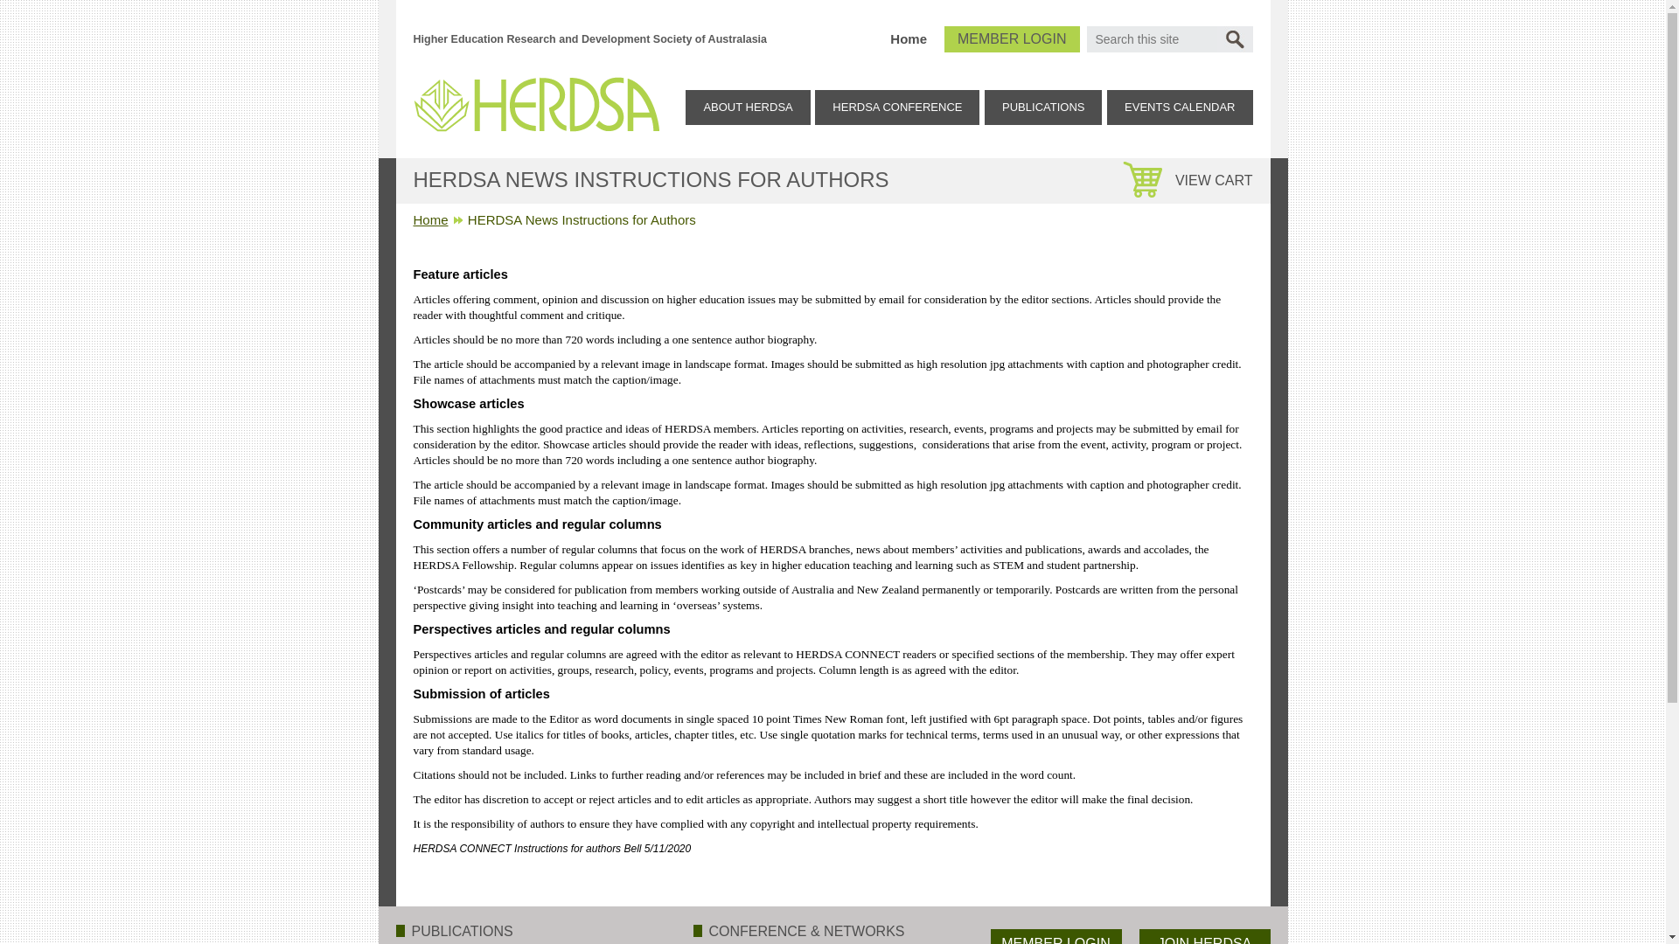 Image resolution: width=1679 pixels, height=944 pixels. I want to click on herdsa.org.au, so click(535, 101).